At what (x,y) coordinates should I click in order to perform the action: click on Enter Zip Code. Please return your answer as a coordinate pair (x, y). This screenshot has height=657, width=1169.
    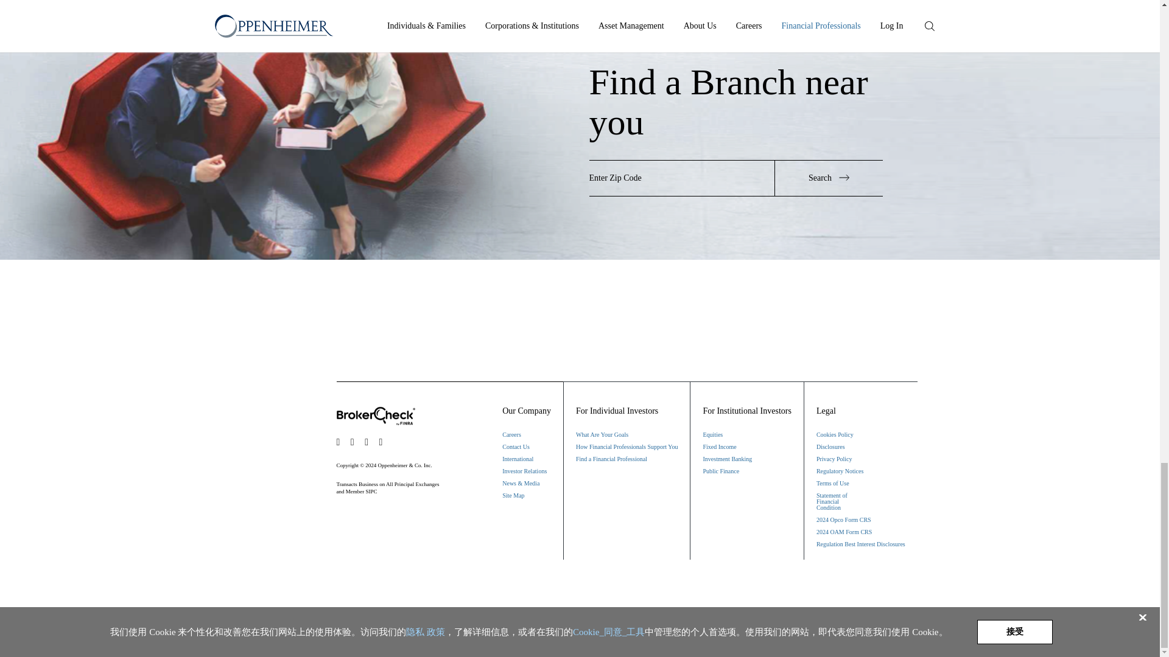
    Looking at the image, I should click on (682, 178).